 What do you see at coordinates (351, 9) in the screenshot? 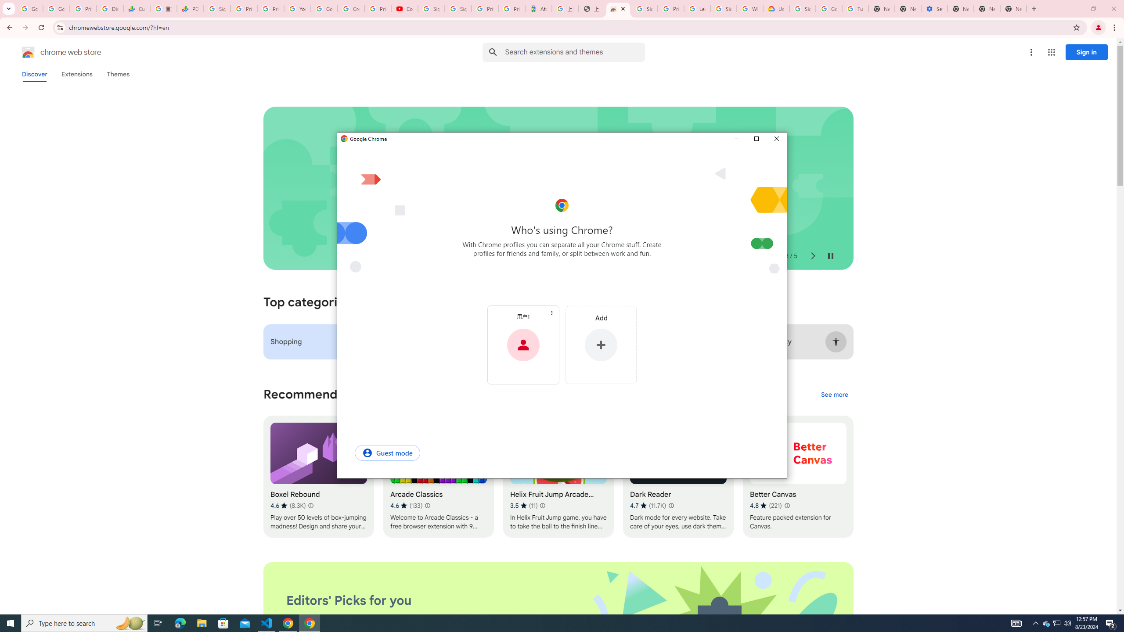
I see `Maximize` at bounding box center [351, 9].